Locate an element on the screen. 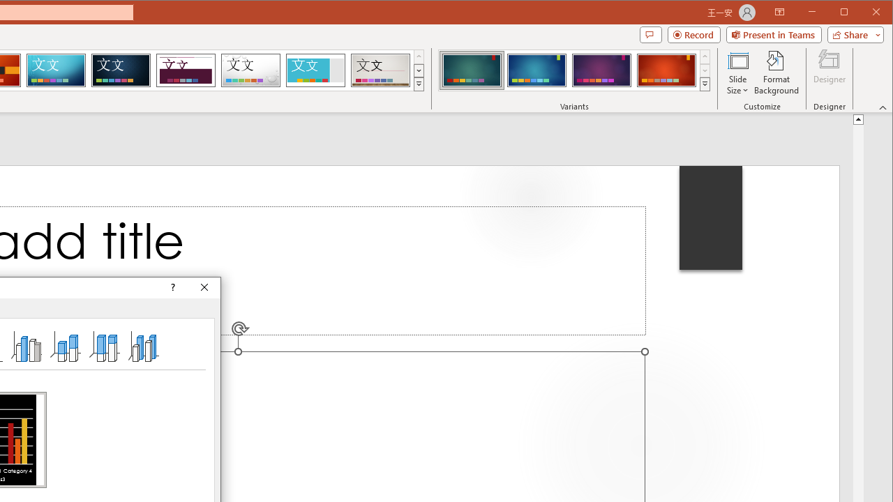  AutomationID: ThemeVariantsGallery is located at coordinates (575, 70).